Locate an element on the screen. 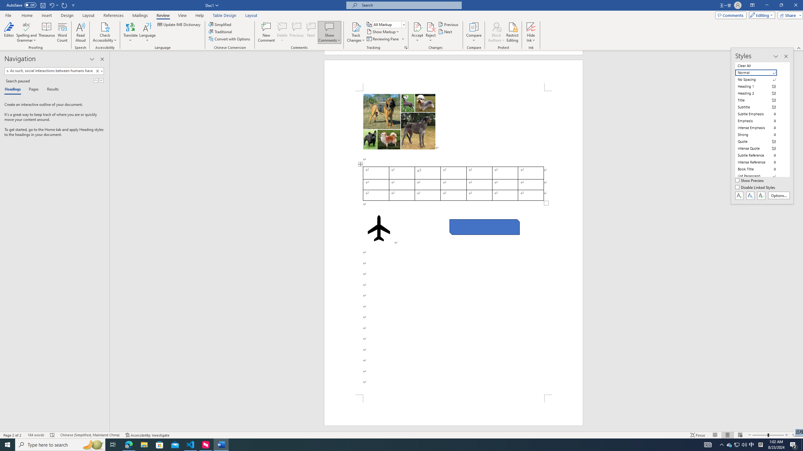  Accessibility Checker Accessibility: Investigate is located at coordinates (147, 435).